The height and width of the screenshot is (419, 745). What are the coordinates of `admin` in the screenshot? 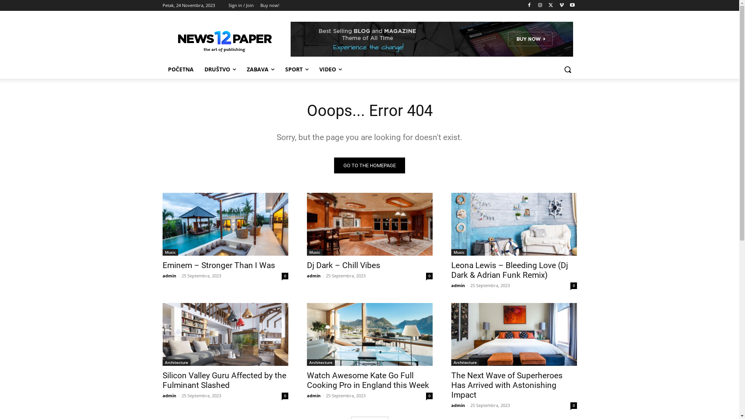 It's located at (314, 275).